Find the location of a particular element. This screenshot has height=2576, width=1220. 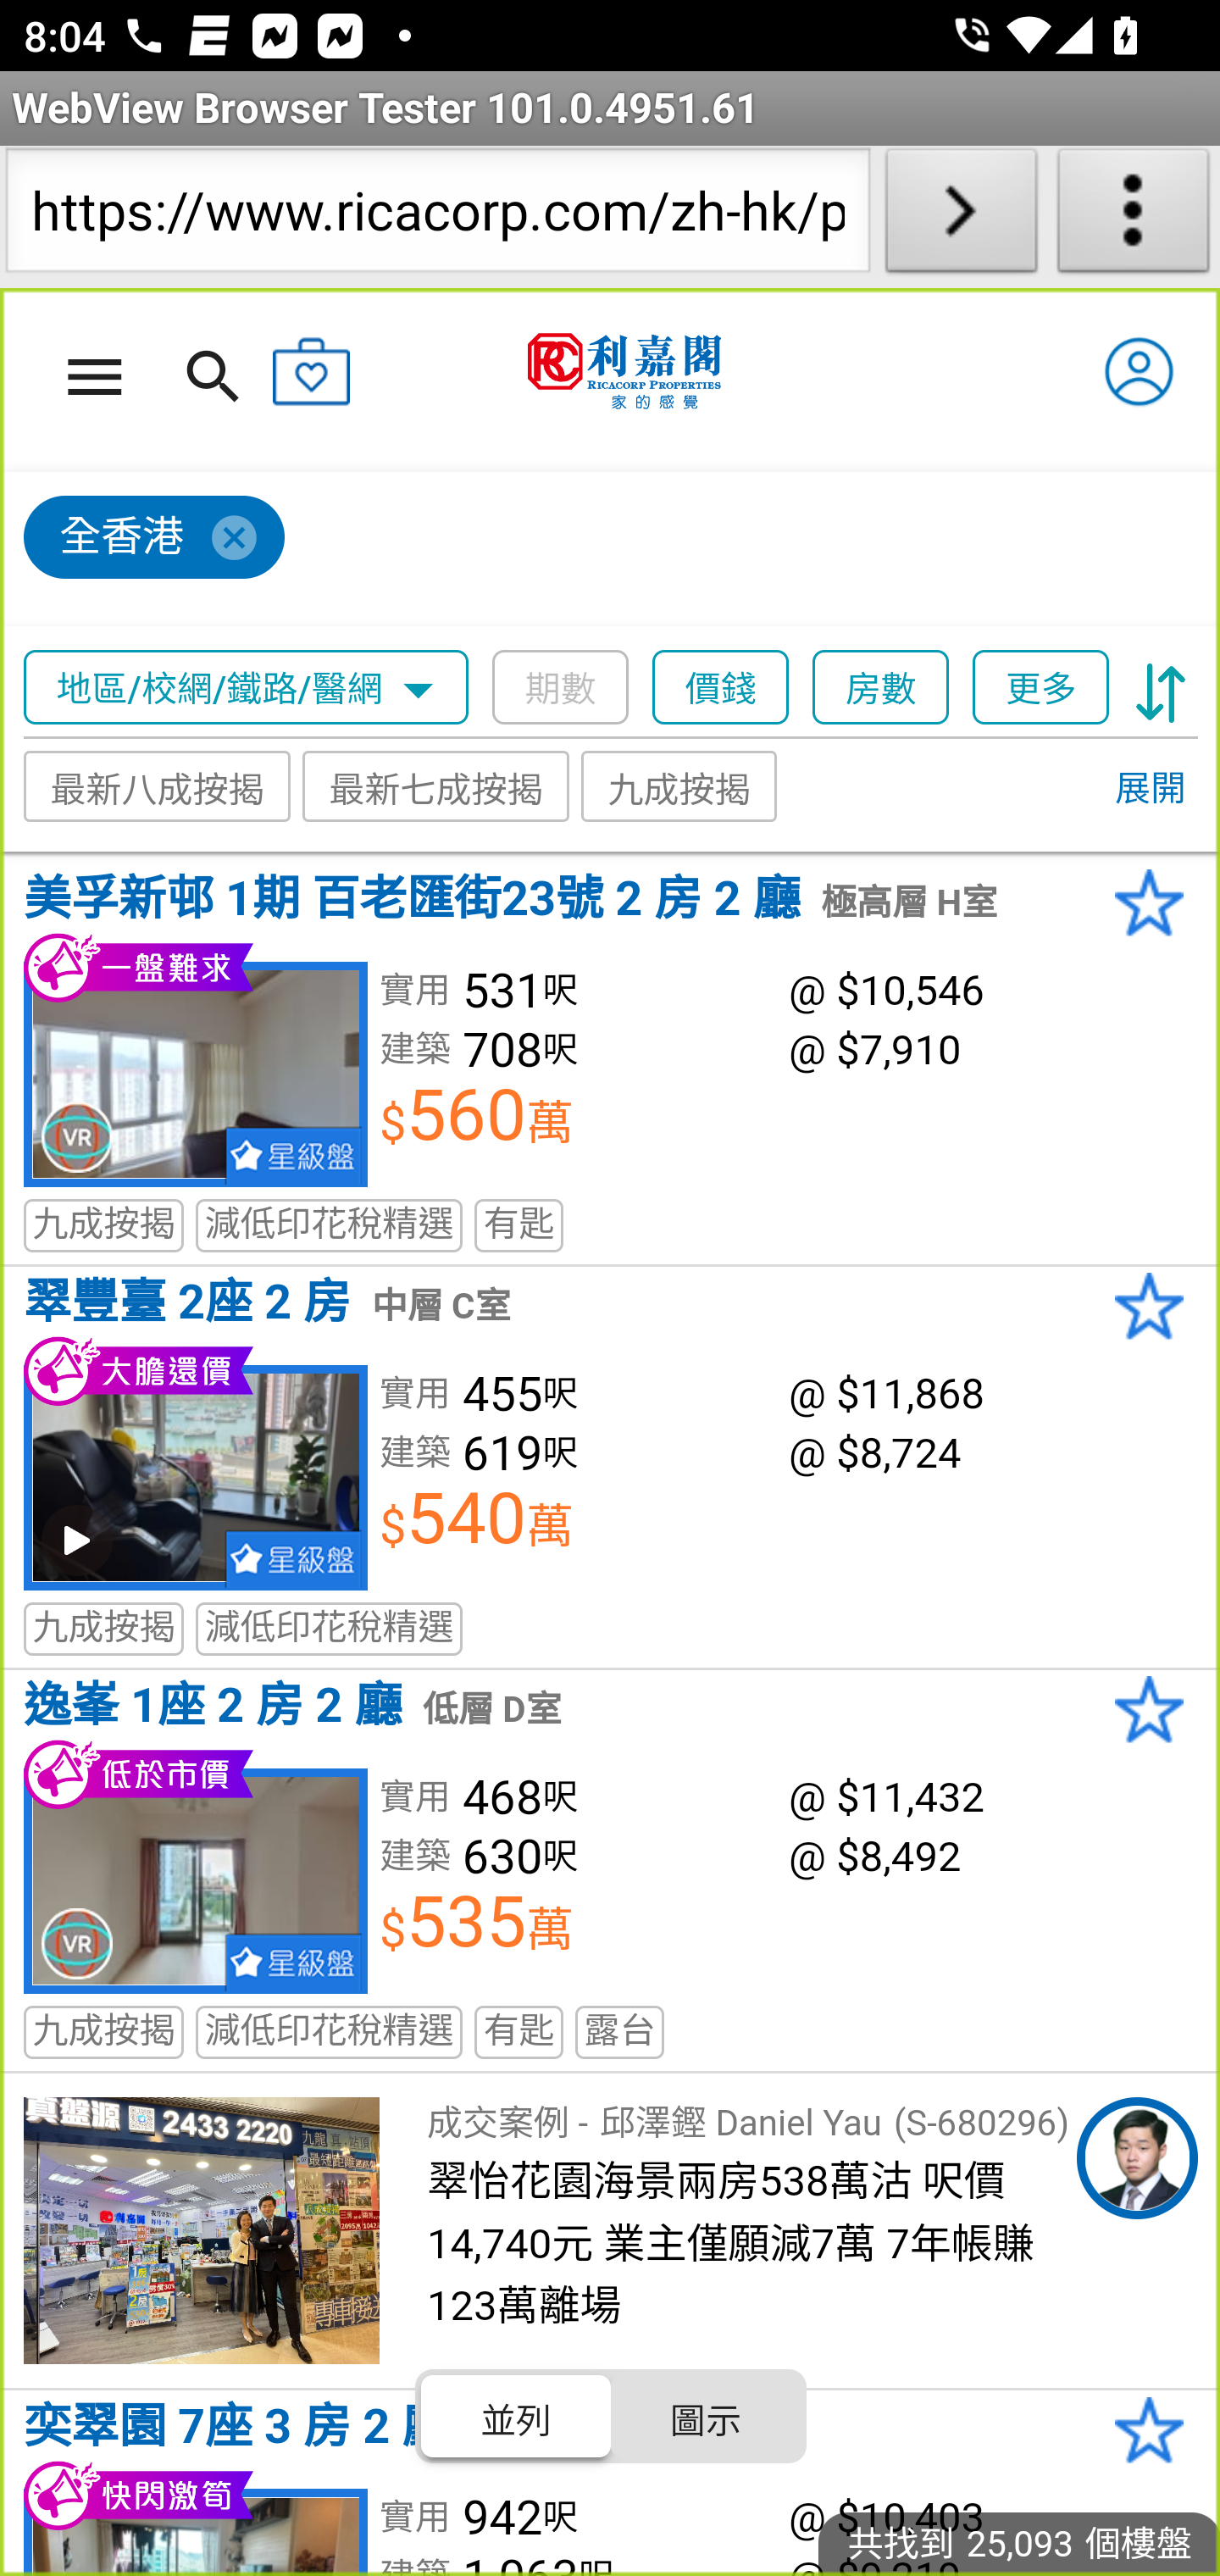

房數 is located at coordinates (882, 688).